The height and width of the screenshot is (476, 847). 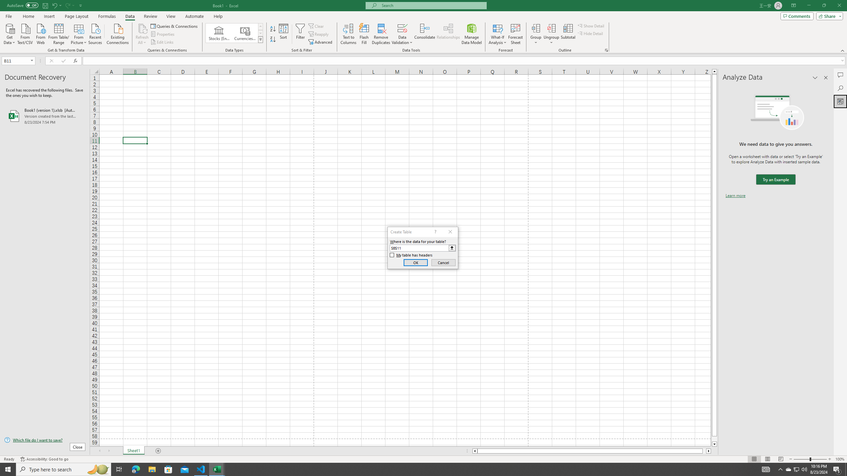 I want to click on Data, so click(x=130, y=16).